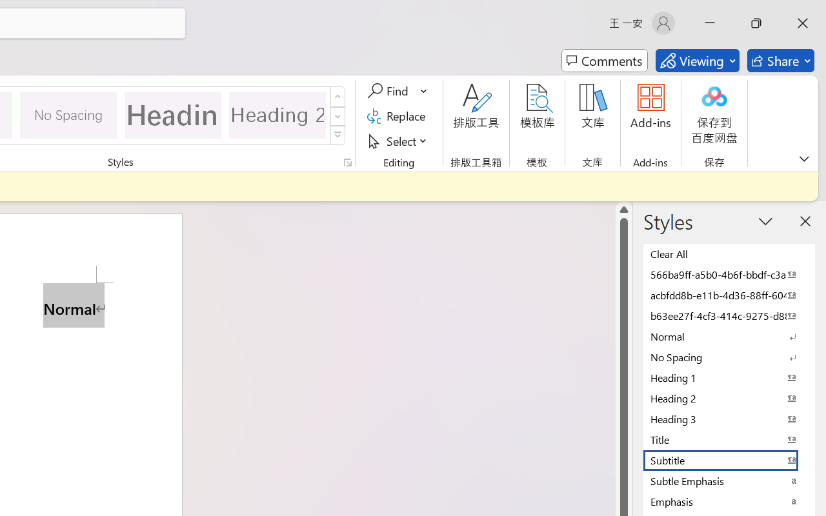 This screenshot has height=516, width=826. Describe the element at coordinates (338, 116) in the screenshot. I see `Row Down` at that location.